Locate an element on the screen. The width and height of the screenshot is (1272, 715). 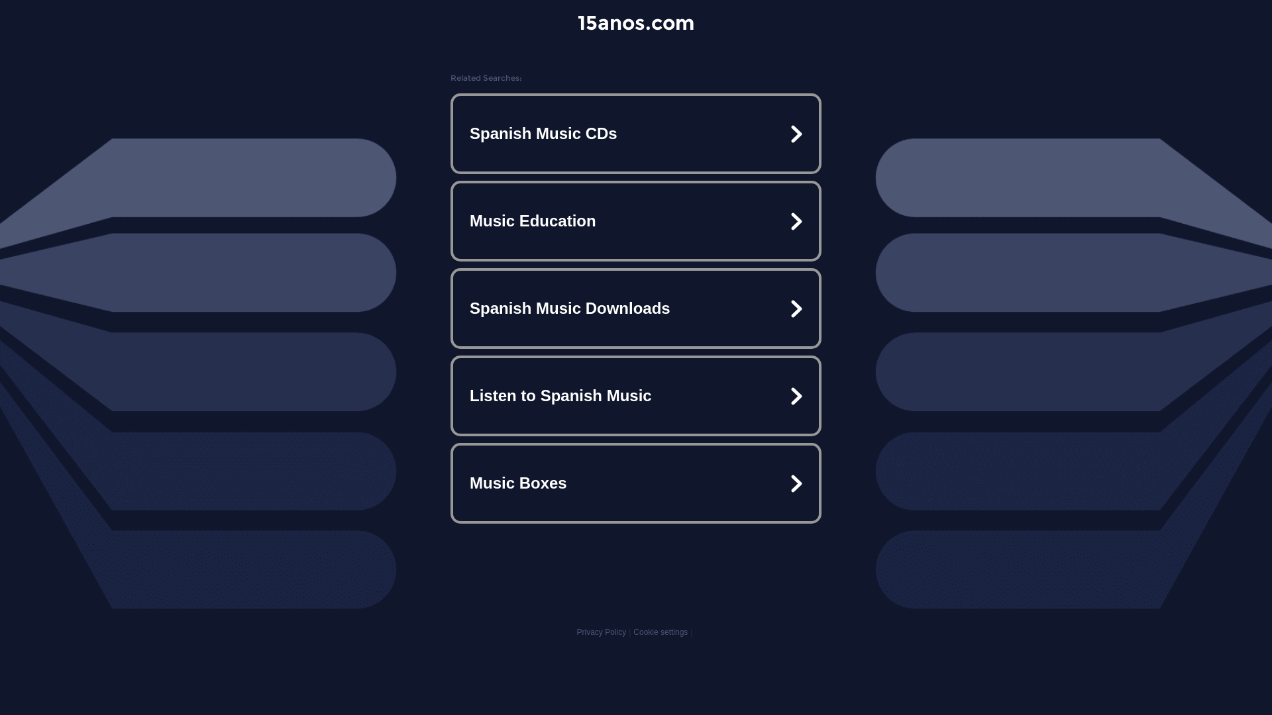
Cookie settings is located at coordinates (661, 632).